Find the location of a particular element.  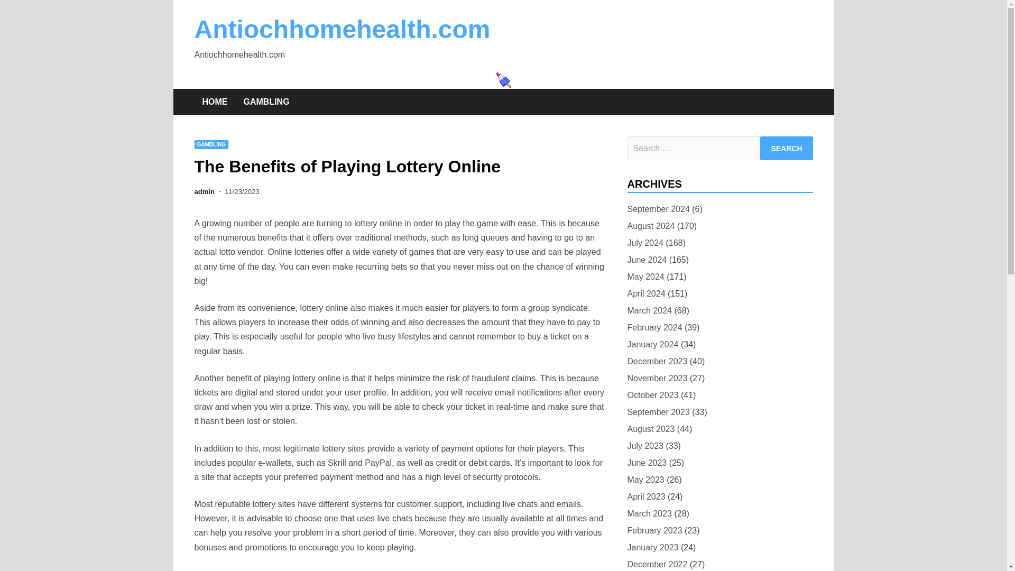

March 2024 is located at coordinates (649, 310).